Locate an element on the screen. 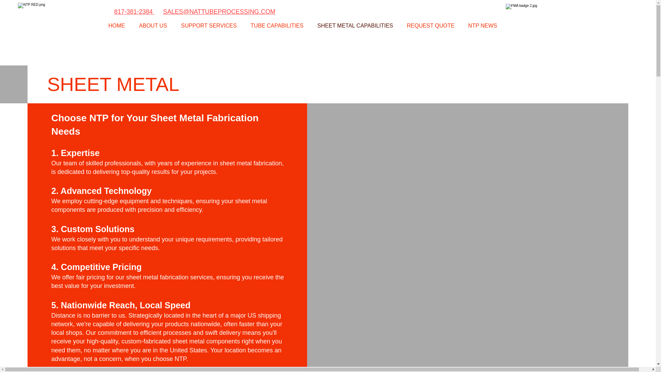 The width and height of the screenshot is (661, 372). REQUEST QUOTE is located at coordinates (432, 25).